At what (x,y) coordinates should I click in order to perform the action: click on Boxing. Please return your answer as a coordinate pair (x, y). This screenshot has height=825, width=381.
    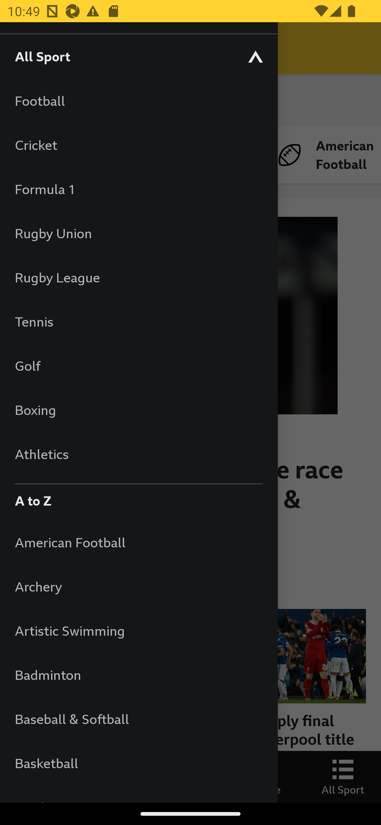
    Looking at the image, I should click on (139, 410).